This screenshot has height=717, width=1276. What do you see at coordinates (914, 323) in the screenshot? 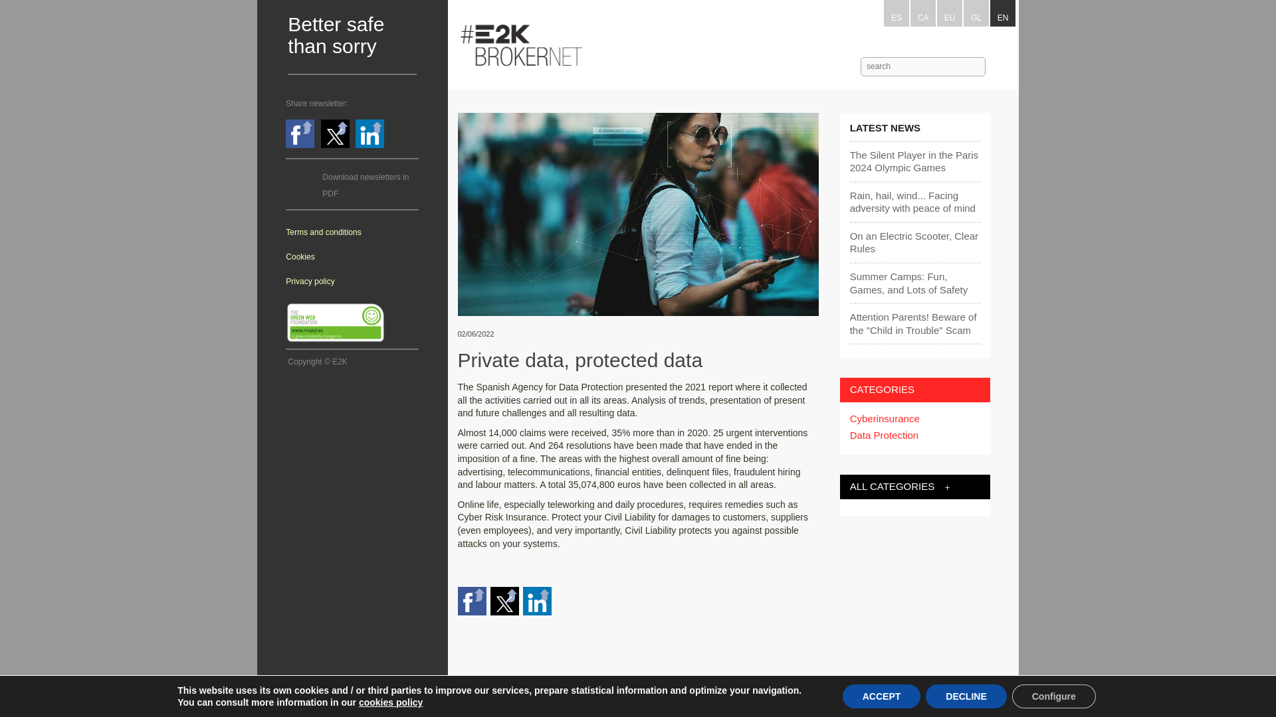
I see `Attention Parents! Beware of the "Child in Trouble" Scam` at bounding box center [914, 323].